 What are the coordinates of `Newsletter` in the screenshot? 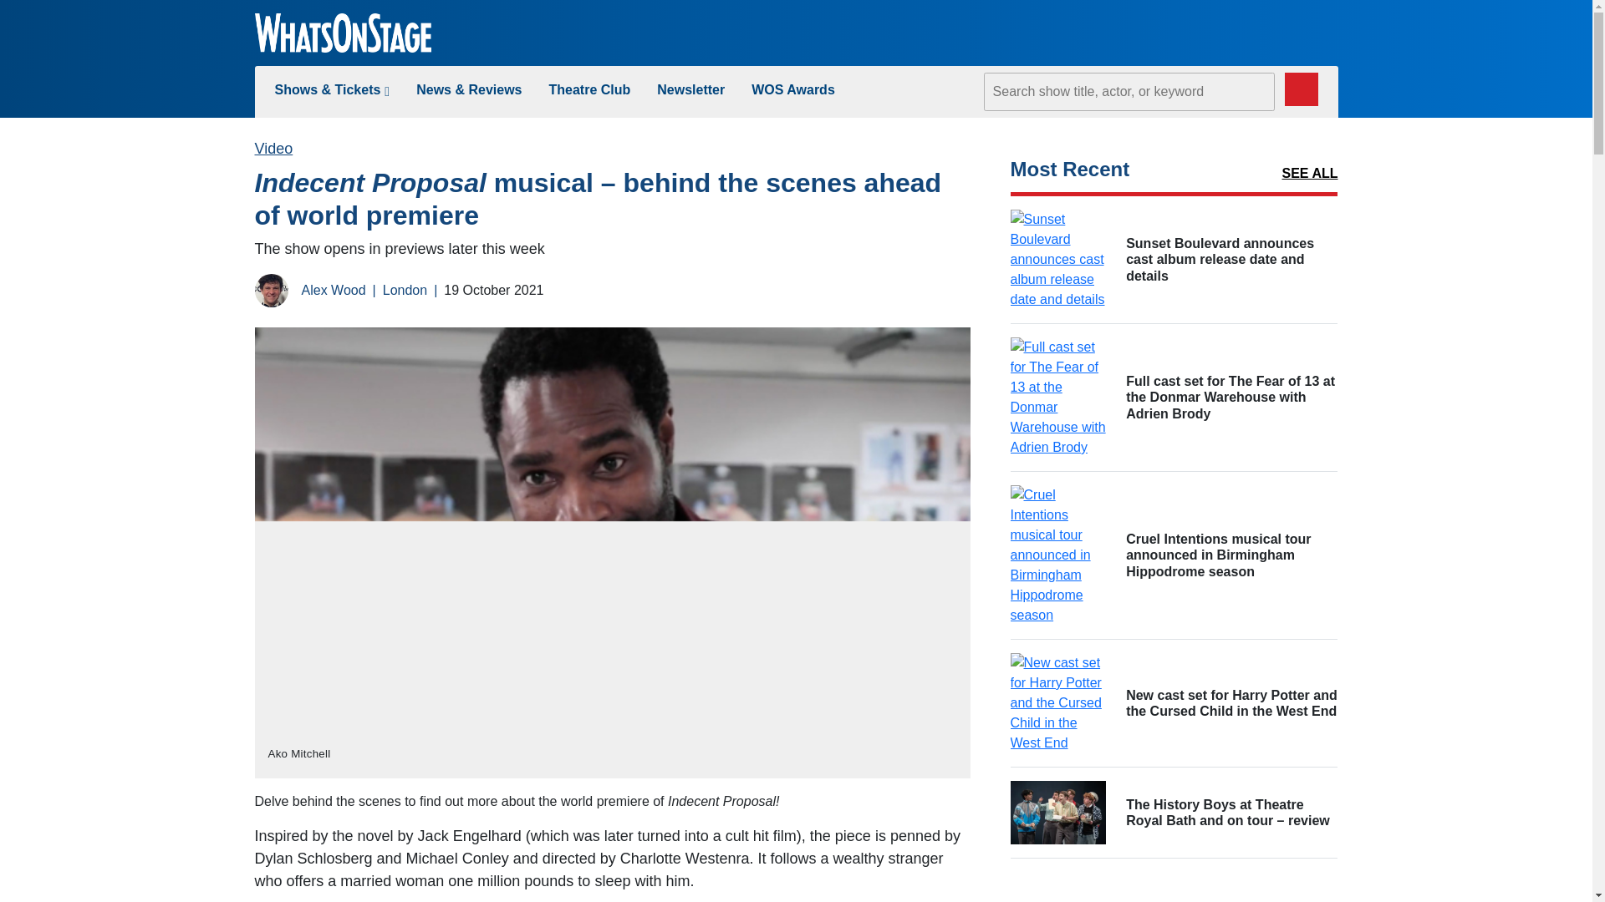 It's located at (690, 89).